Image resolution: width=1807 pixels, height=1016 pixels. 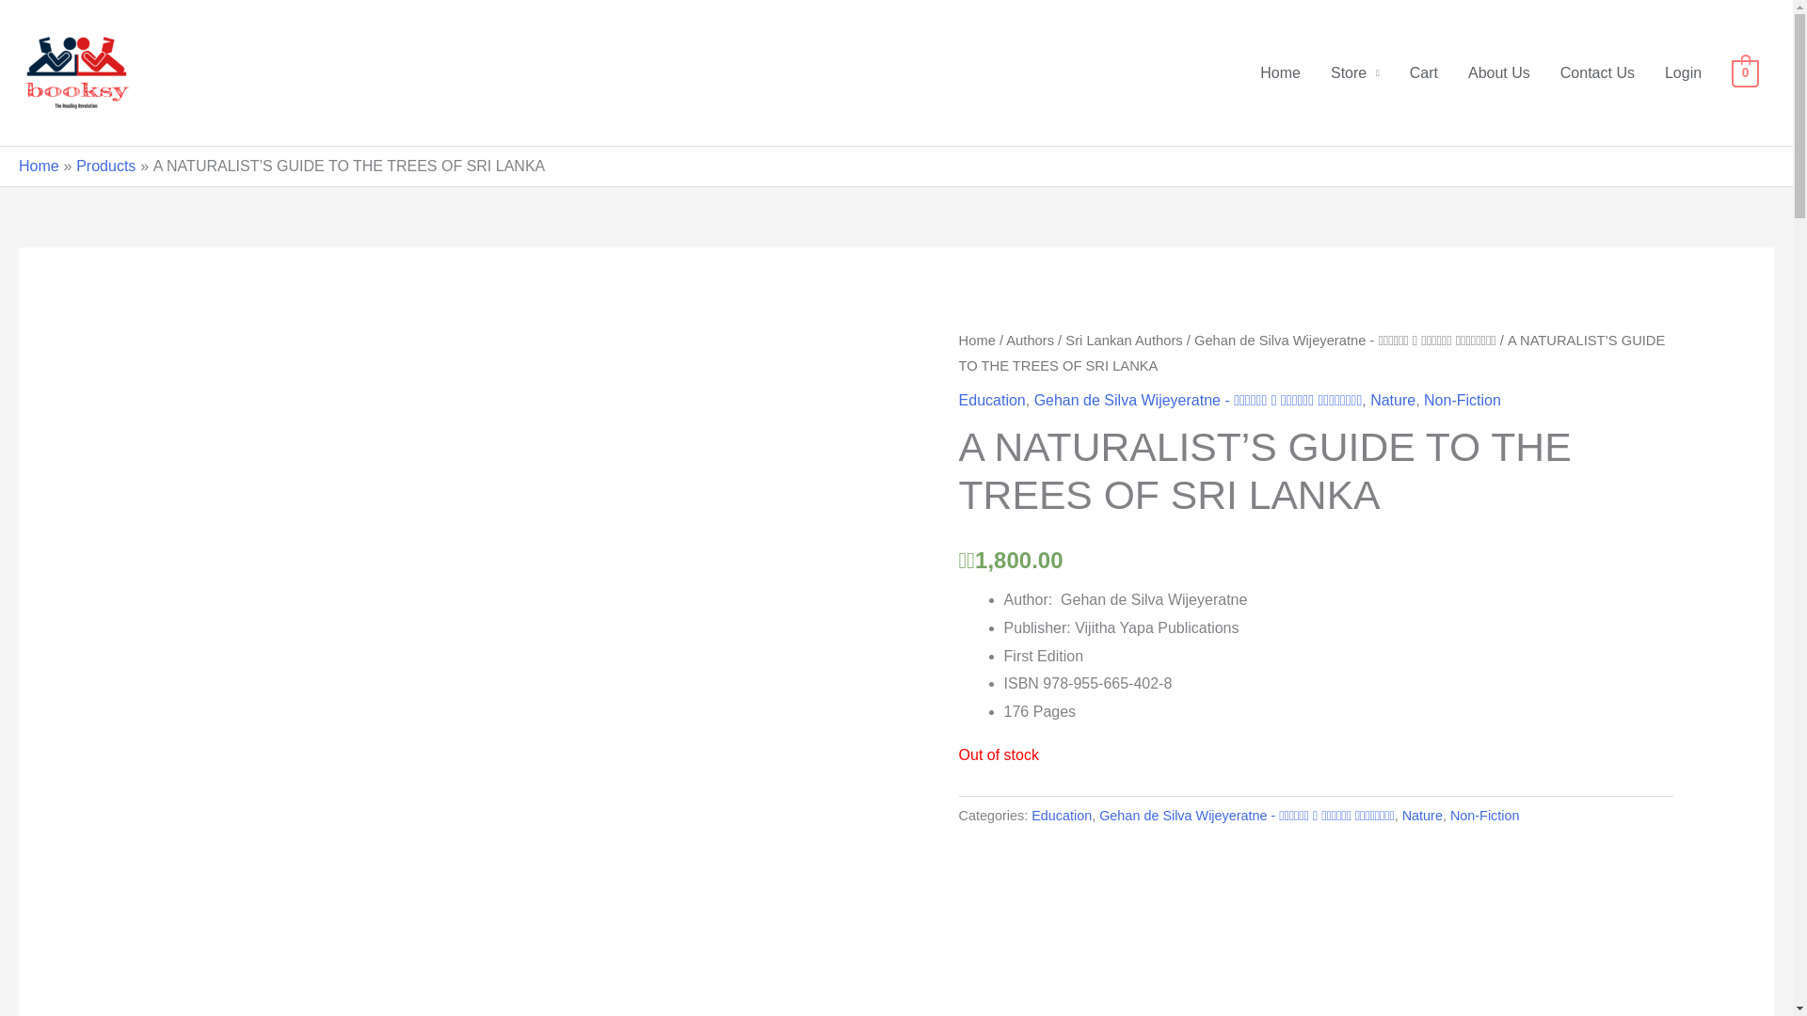 I want to click on Login, so click(x=1683, y=73).